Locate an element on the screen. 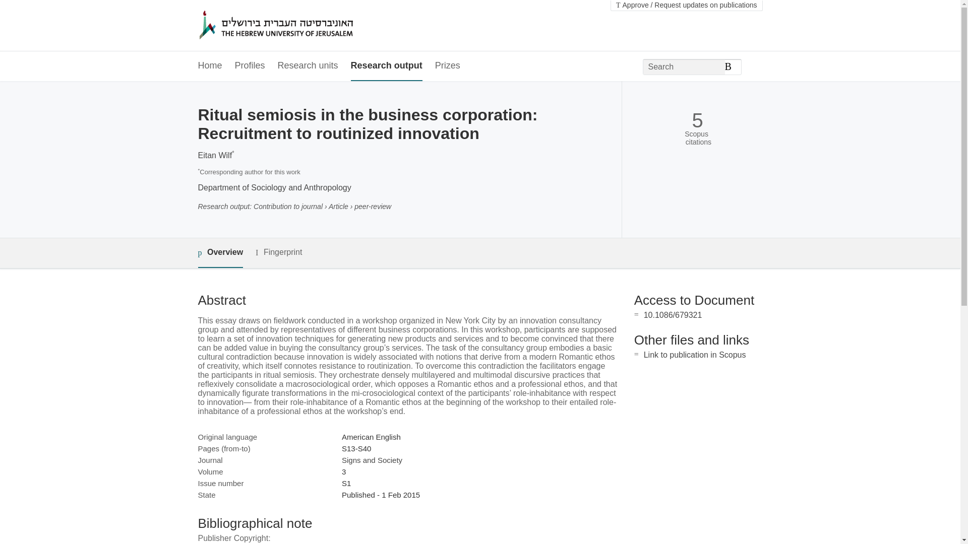  Fingerprint is located at coordinates (278, 253).